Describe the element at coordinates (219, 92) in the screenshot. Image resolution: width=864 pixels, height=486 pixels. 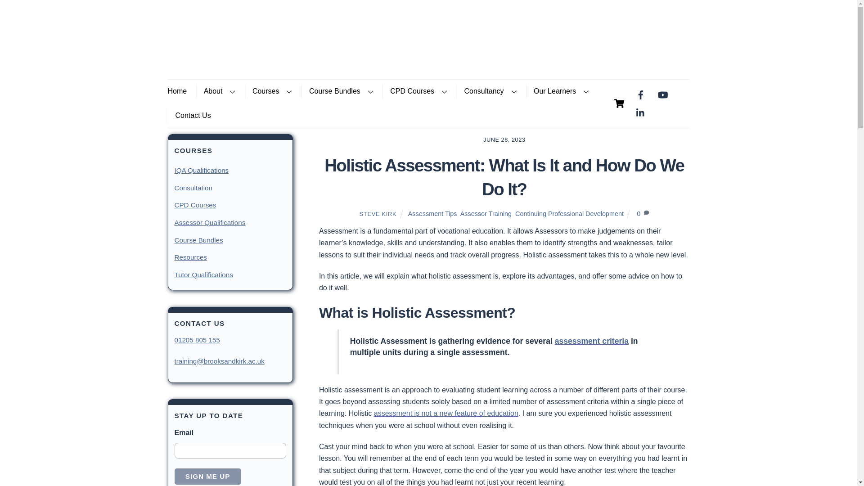
I see `About` at that location.